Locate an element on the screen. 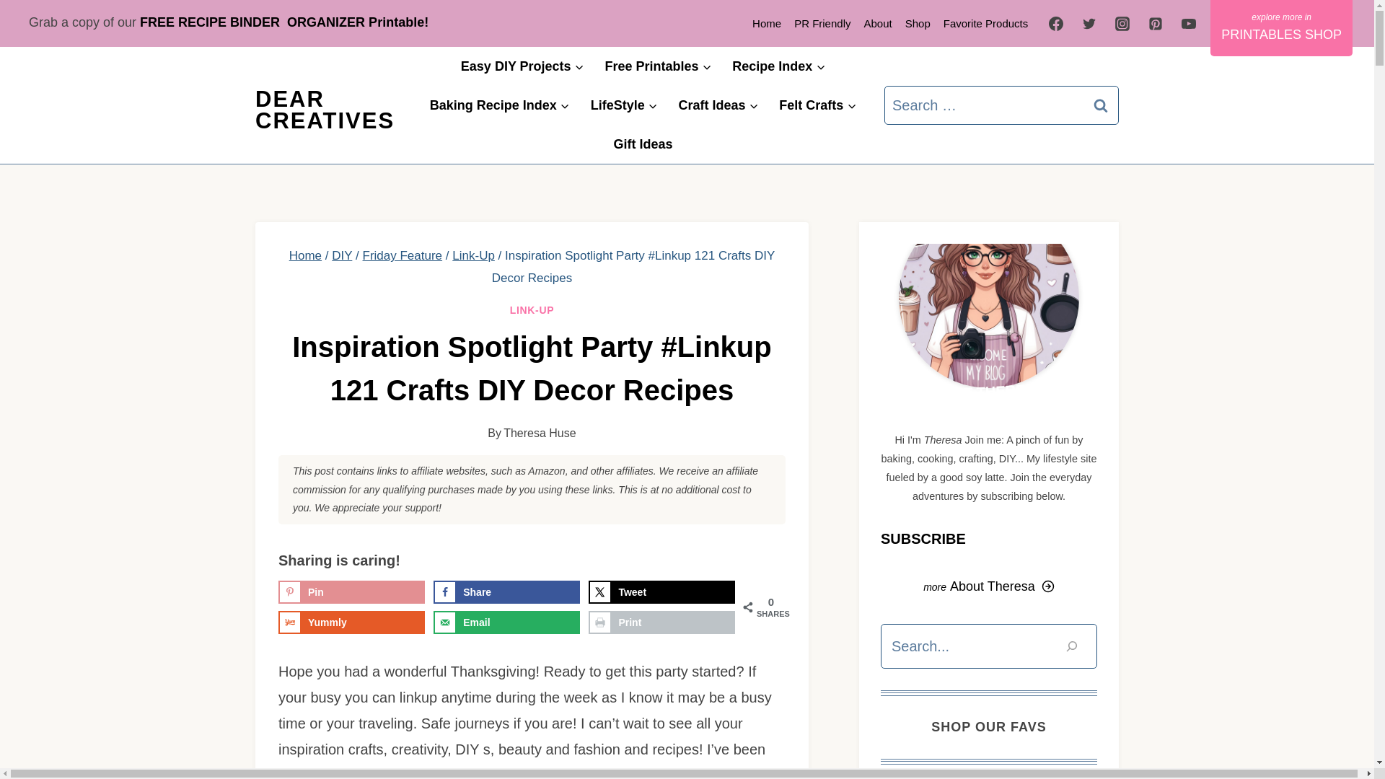 The image size is (1385, 779). DEAR CREATIVES is located at coordinates (325, 110).